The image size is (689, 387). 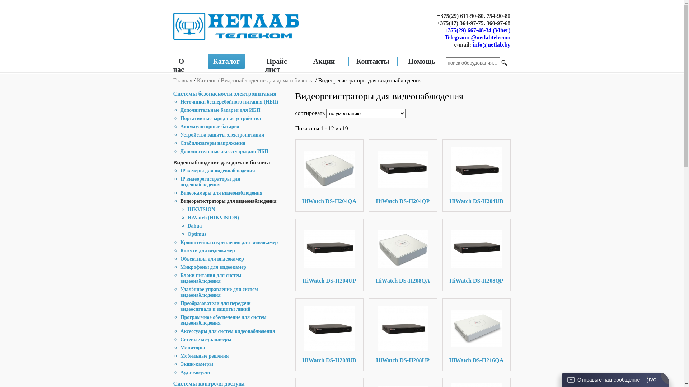 I want to click on HiWatch DS-H208UB, so click(x=329, y=360).